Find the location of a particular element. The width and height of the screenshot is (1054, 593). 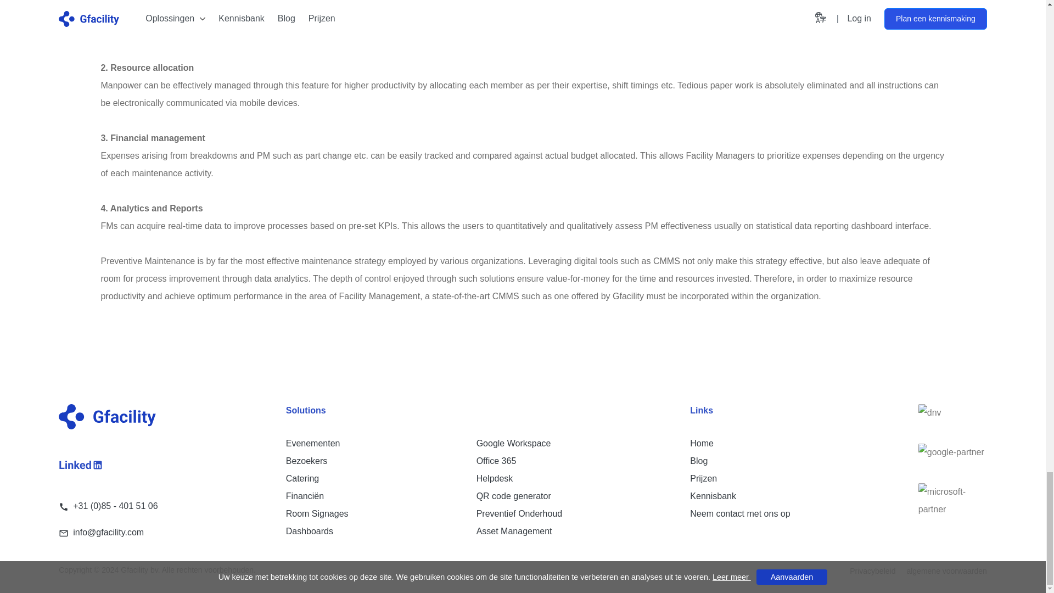

Blog is located at coordinates (698, 460).